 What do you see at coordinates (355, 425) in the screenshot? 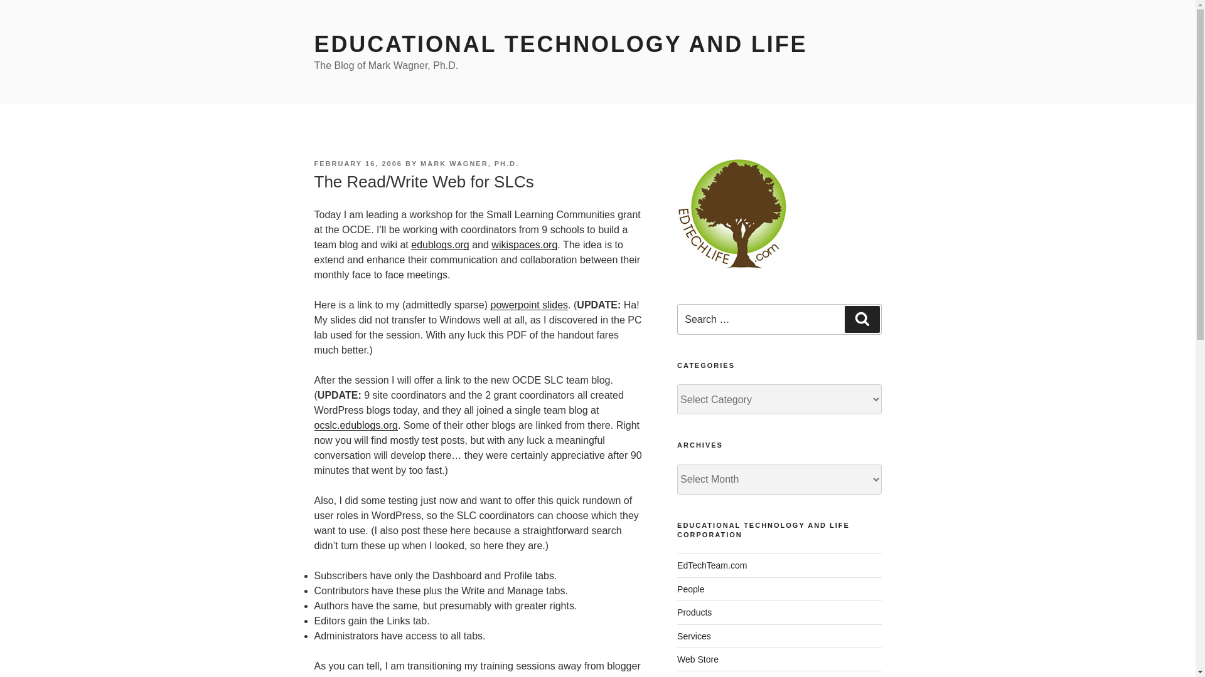
I see `ocslc.edublogs.org` at bounding box center [355, 425].